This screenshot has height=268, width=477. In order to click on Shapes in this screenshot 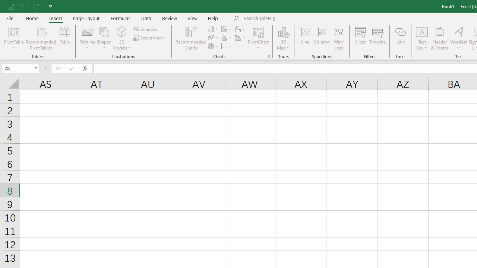, I will do `click(104, 38)`.